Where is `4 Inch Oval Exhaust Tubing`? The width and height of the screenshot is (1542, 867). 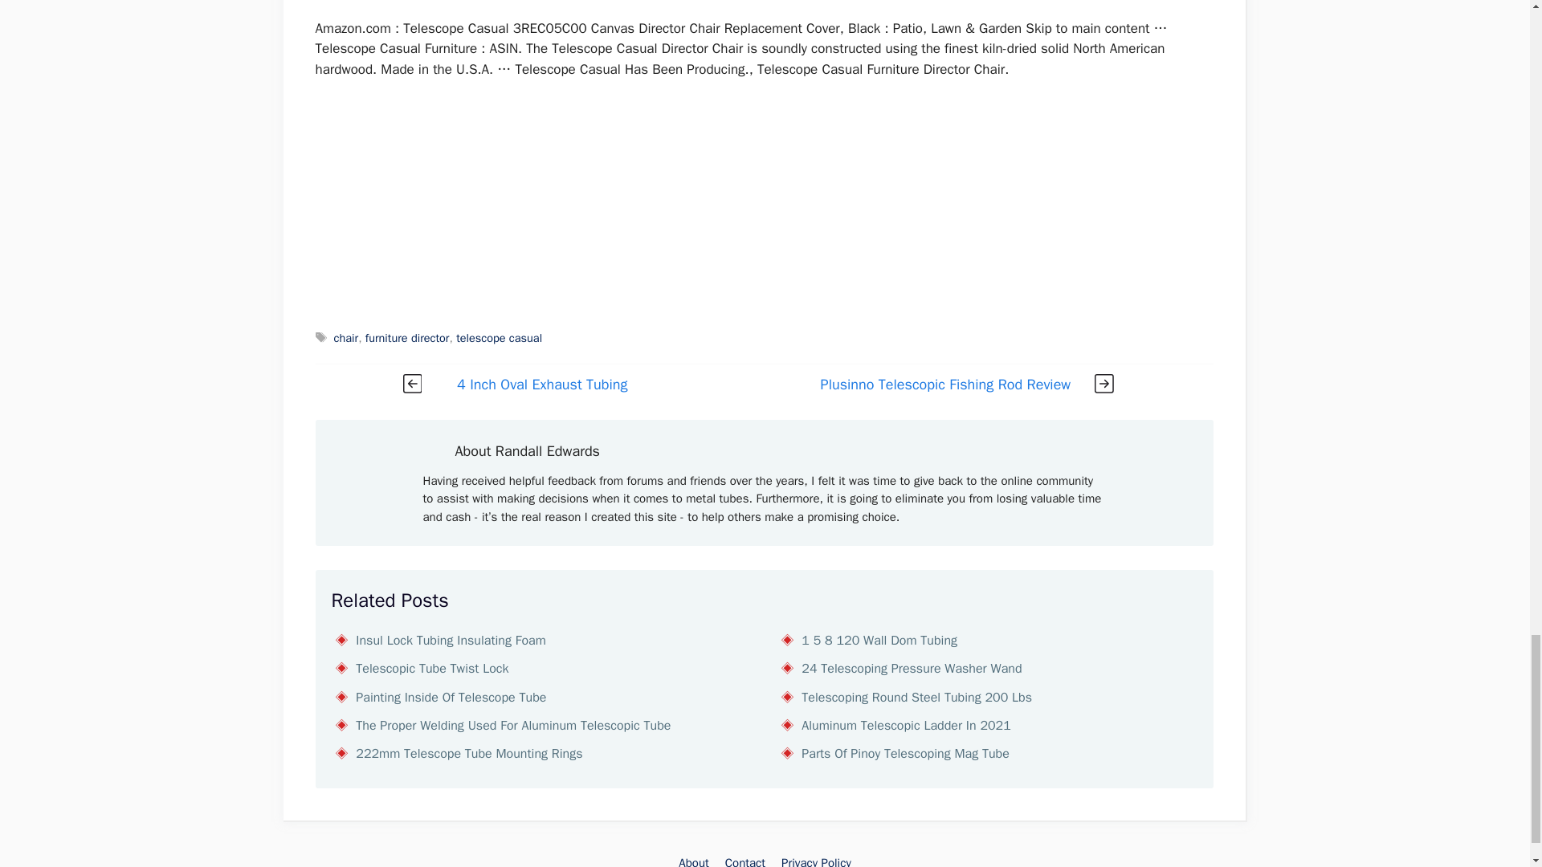
4 Inch Oval Exhaust Tubing is located at coordinates (541, 384).